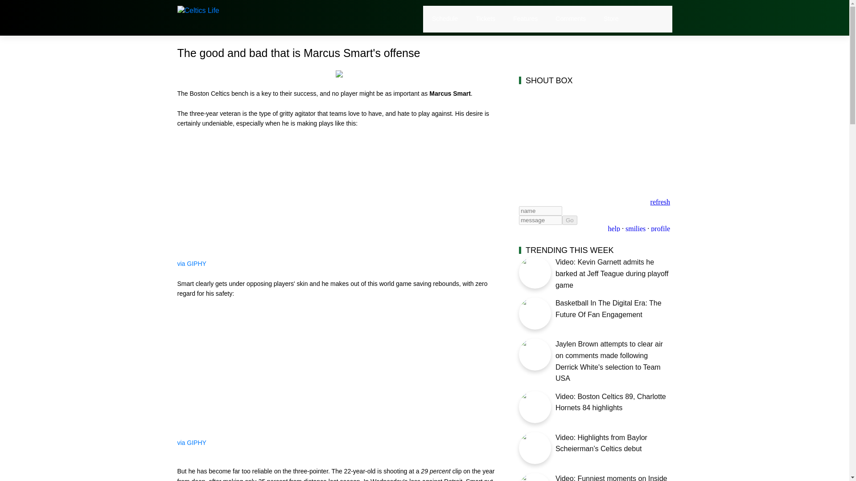 This screenshot has width=856, height=481. Describe the element at coordinates (525, 19) in the screenshot. I see `Features` at that location.